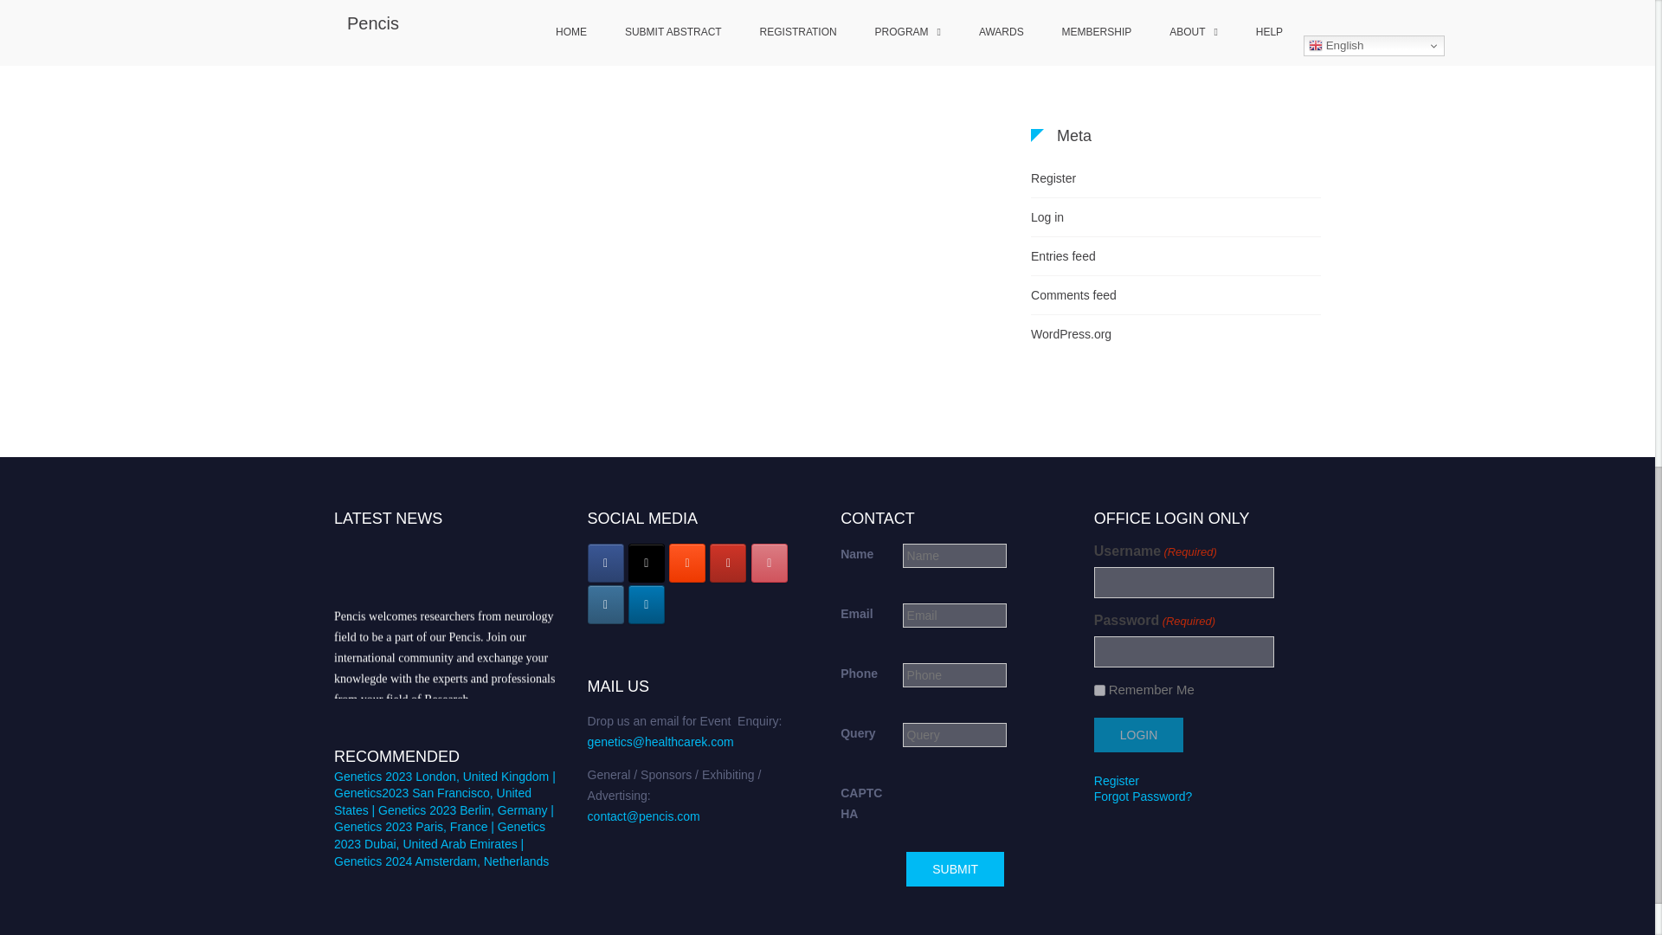 This screenshot has width=1662, height=935. Describe the element at coordinates (687, 563) in the screenshot. I see `Pencis on Blogger B` at that location.